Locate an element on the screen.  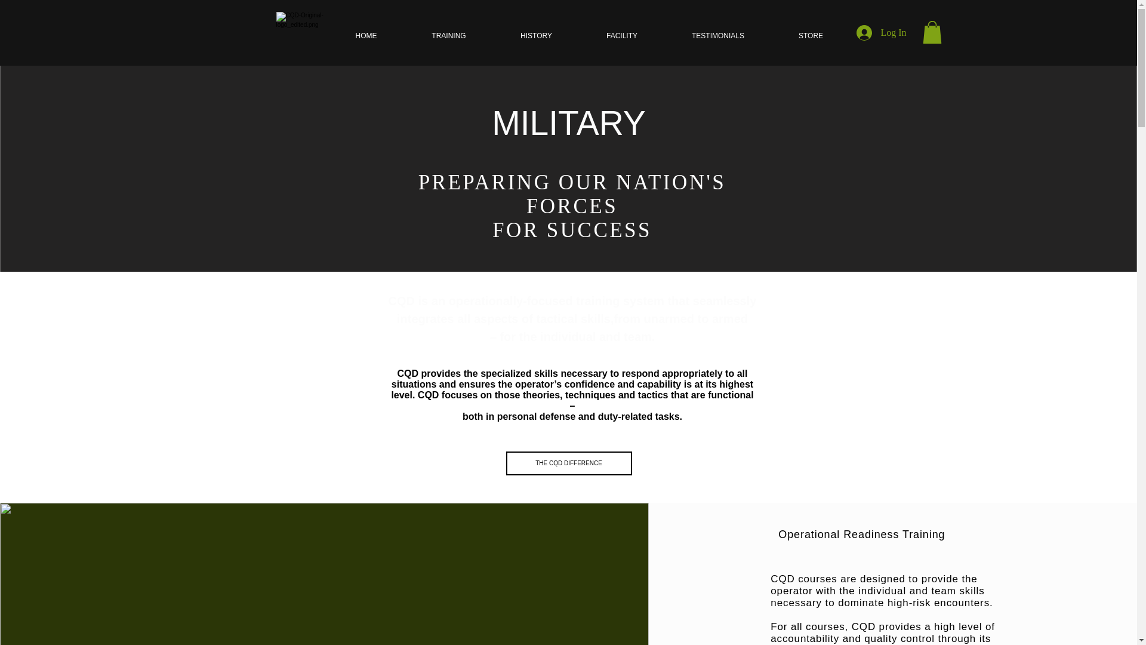
STORE is located at coordinates (811, 36).